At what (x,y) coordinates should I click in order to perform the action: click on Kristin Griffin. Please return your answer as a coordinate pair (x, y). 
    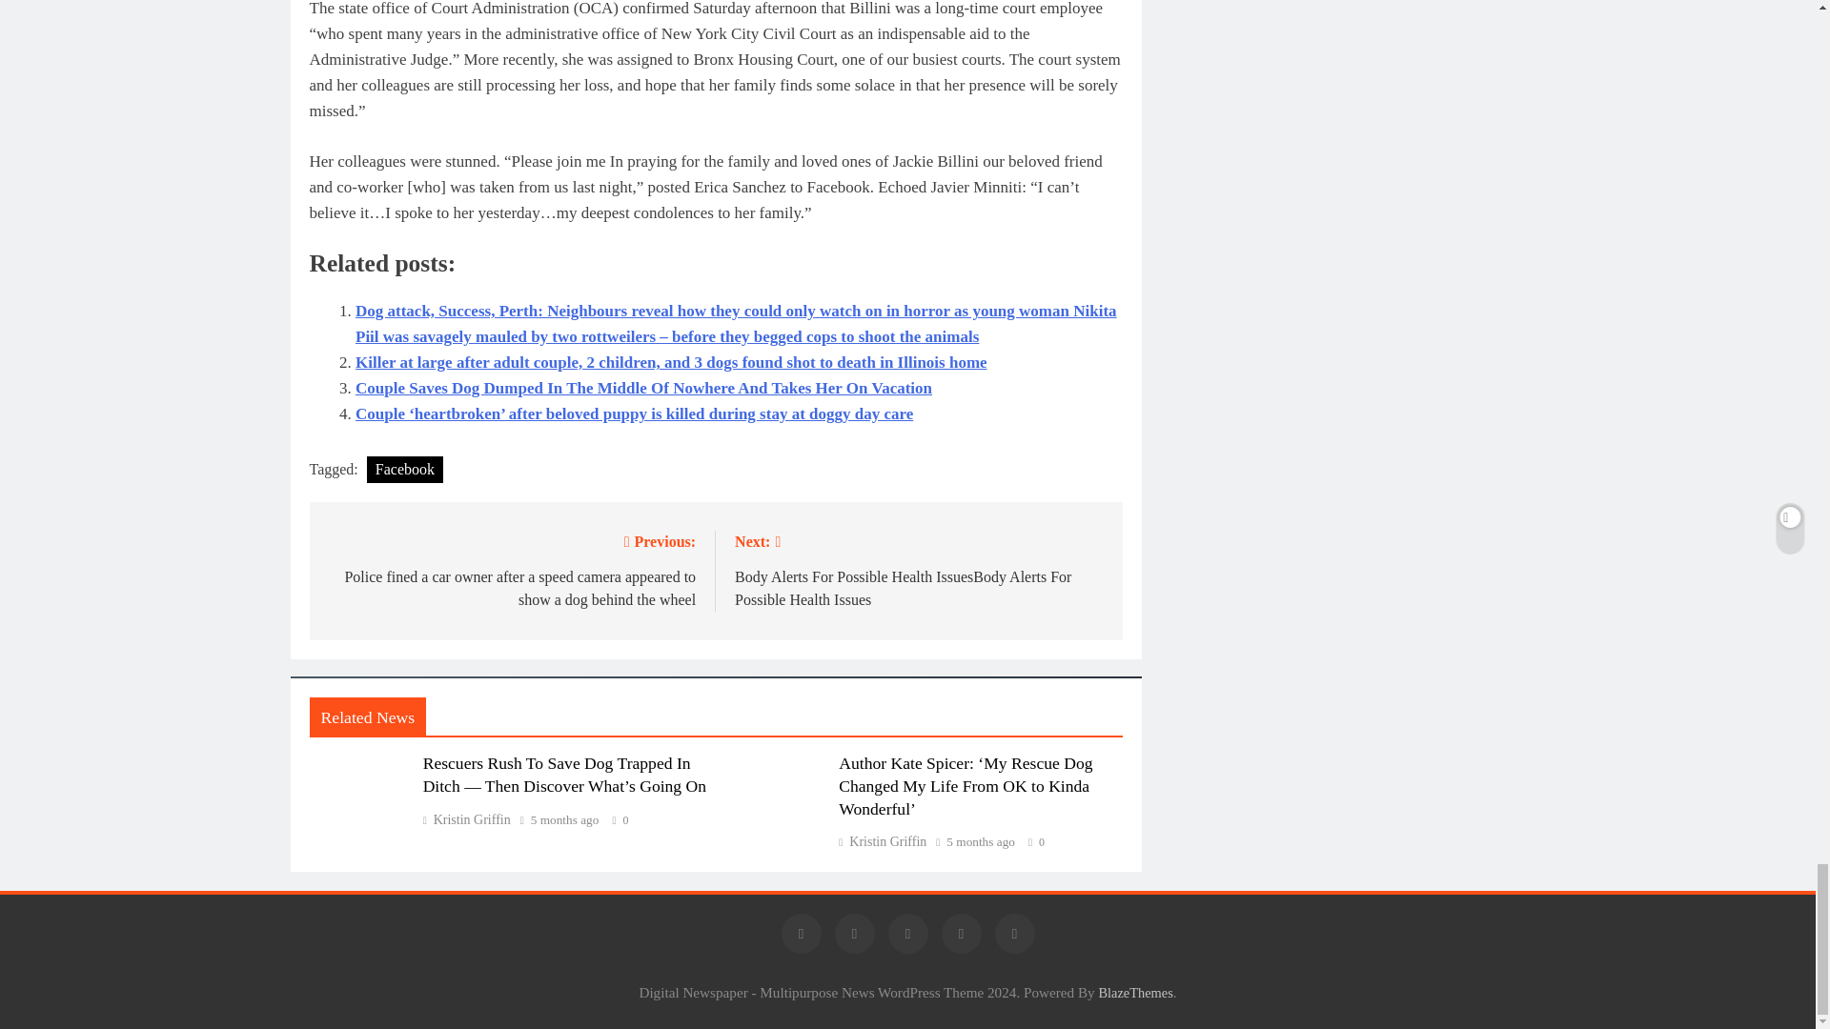
    Looking at the image, I should click on (466, 819).